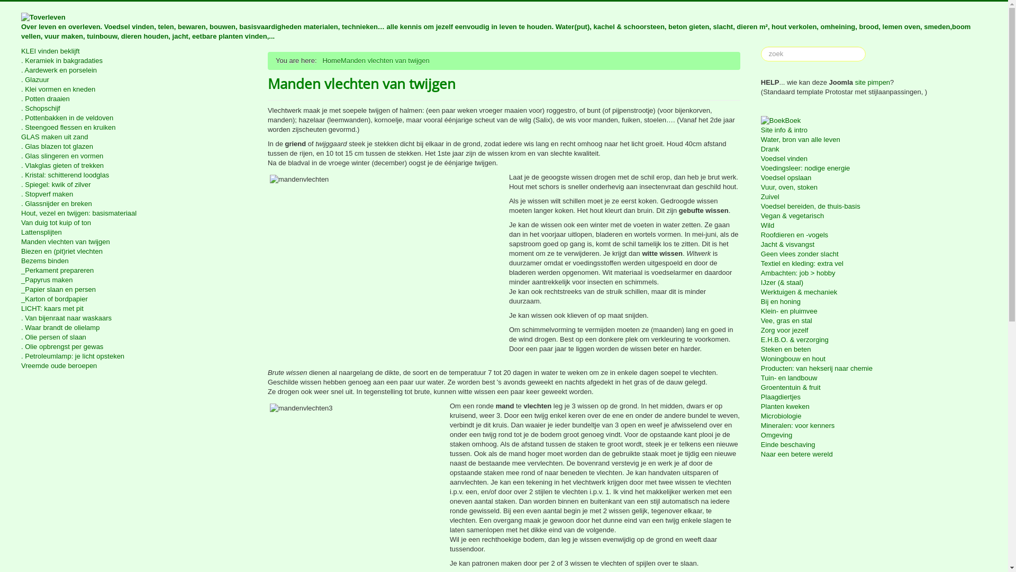  I want to click on E.H.B.O. & verzorging, so click(874, 340).